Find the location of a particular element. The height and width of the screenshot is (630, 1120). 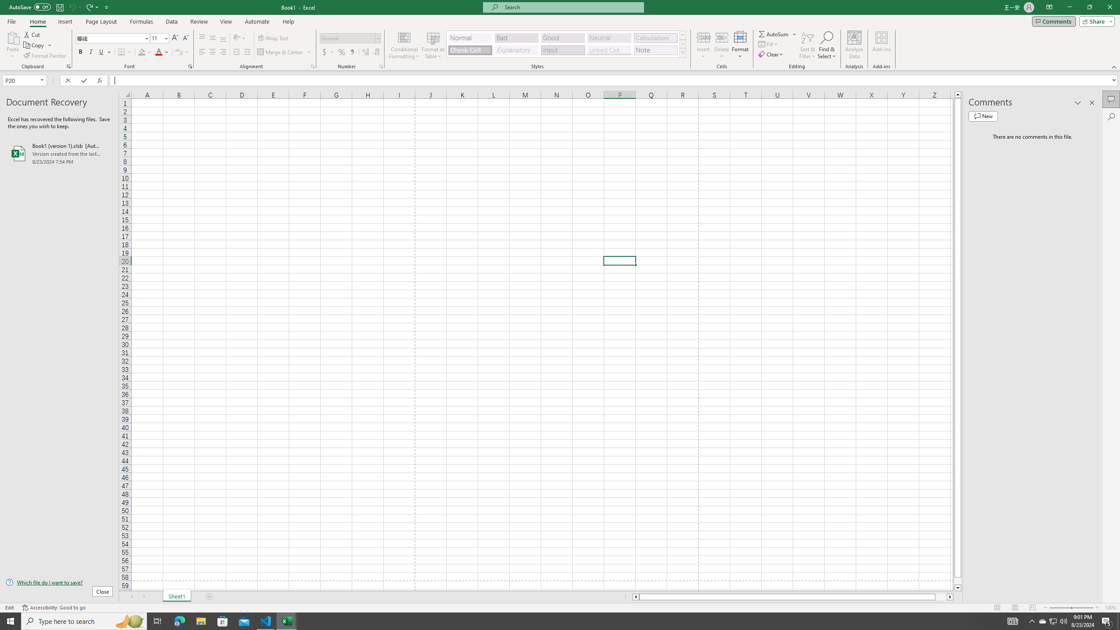

Align Left is located at coordinates (202, 52).